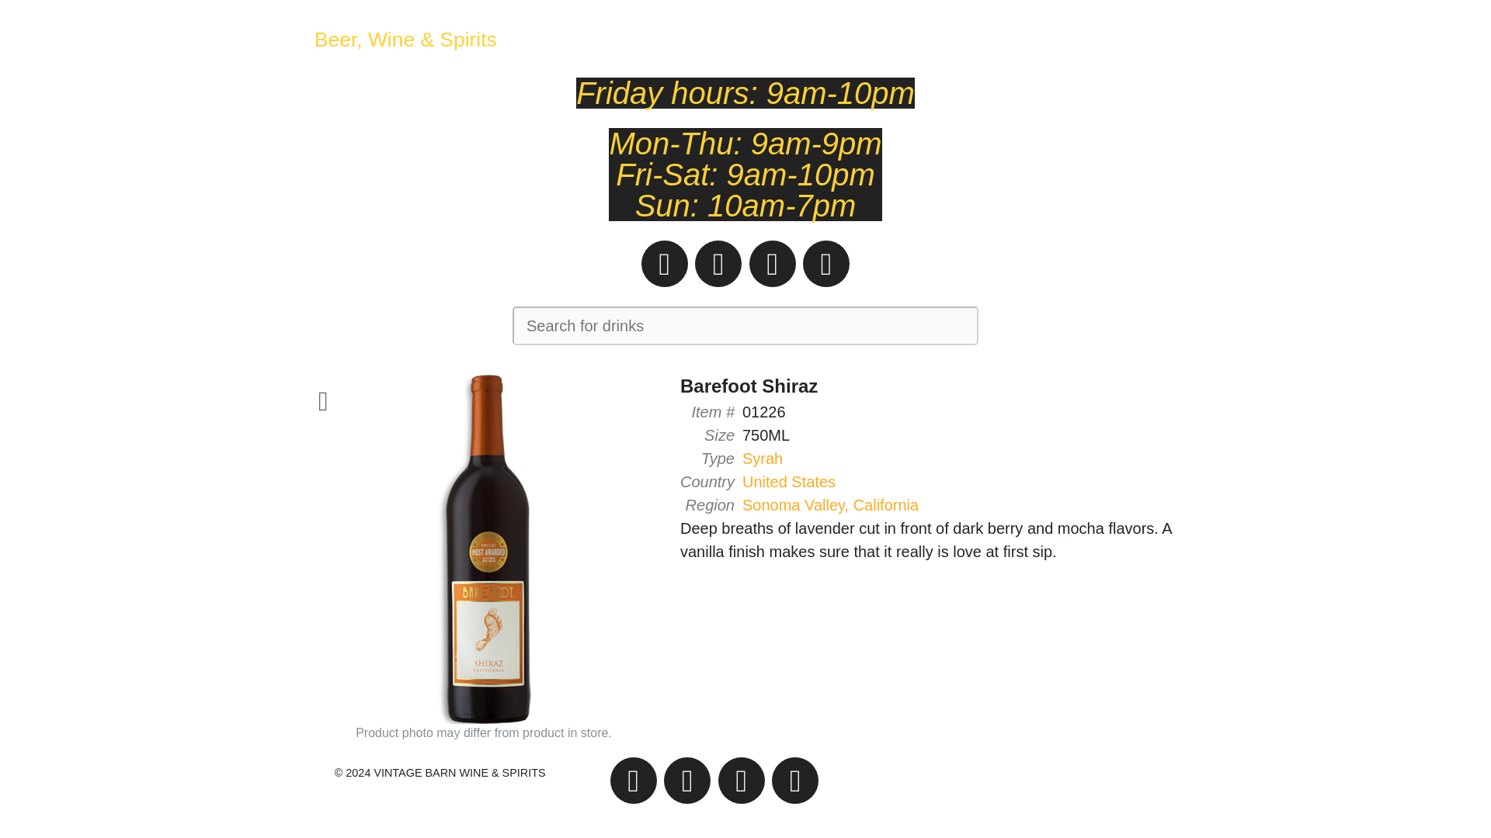  What do you see at coordinates (718, 264) in the screenshot?
I see `Directions to Vintage Barn` at bounding box center [718, 264].